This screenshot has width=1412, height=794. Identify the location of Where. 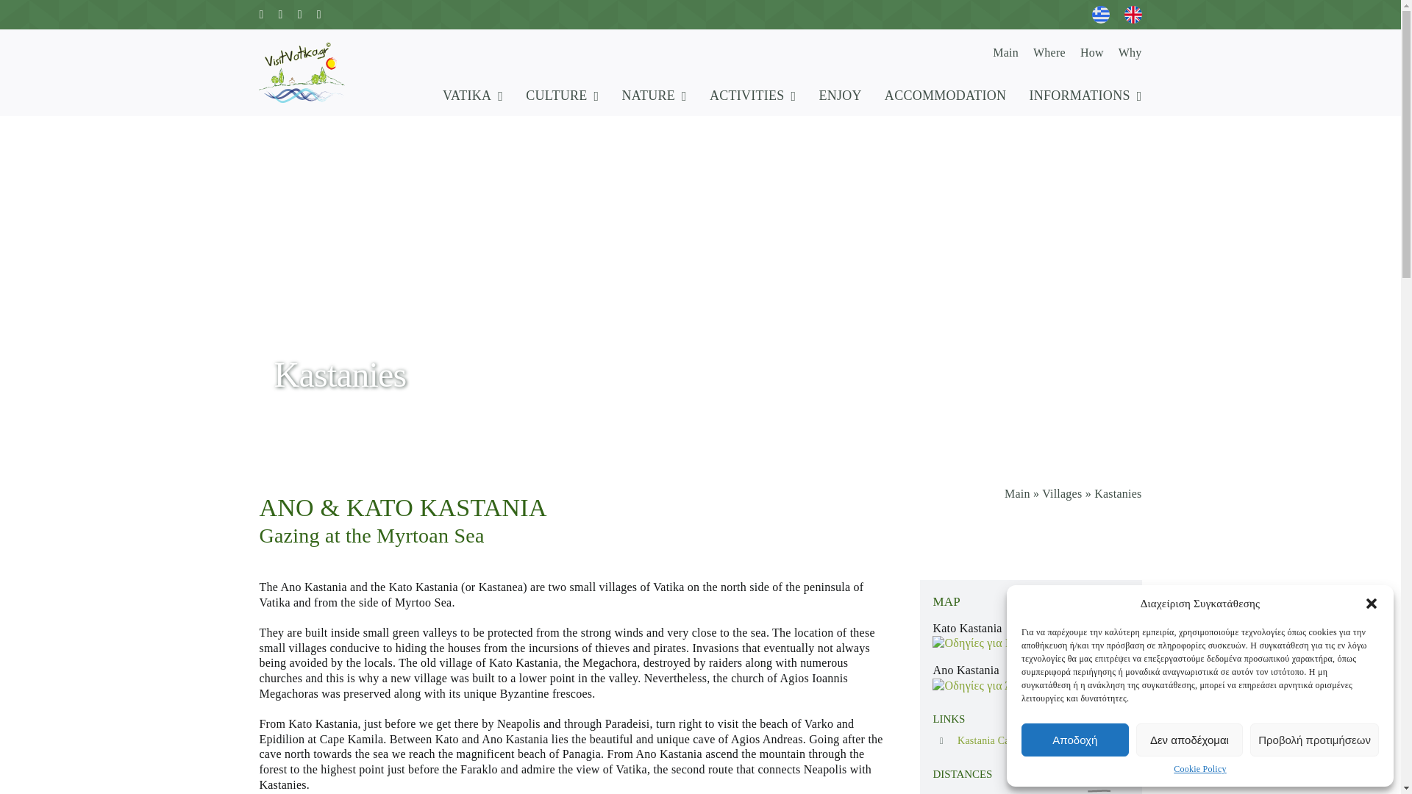
(1049, 53).